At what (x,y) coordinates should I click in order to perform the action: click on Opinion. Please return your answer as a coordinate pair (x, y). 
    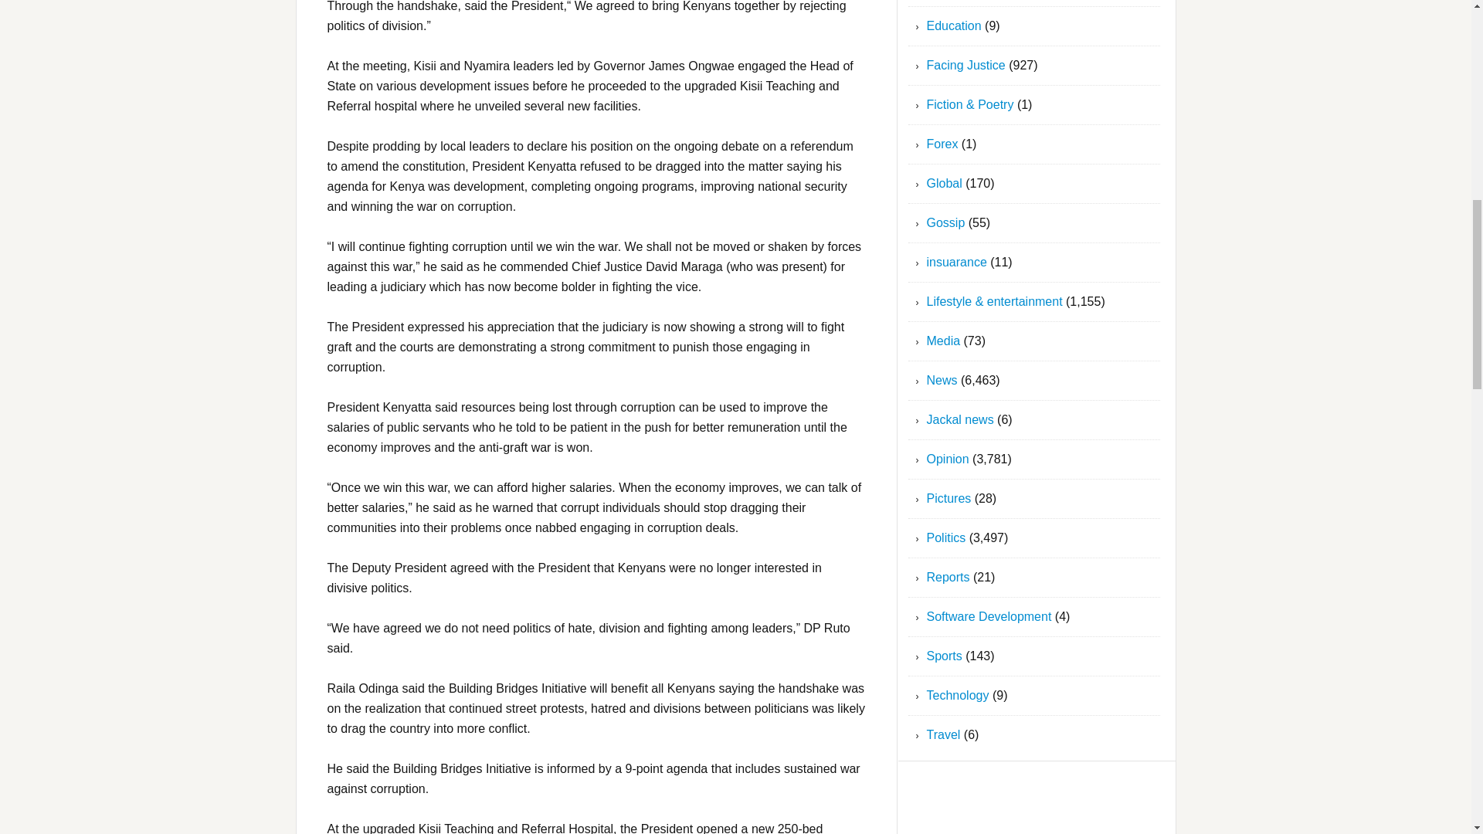
    Looking at the image, I should click on (949, 459).